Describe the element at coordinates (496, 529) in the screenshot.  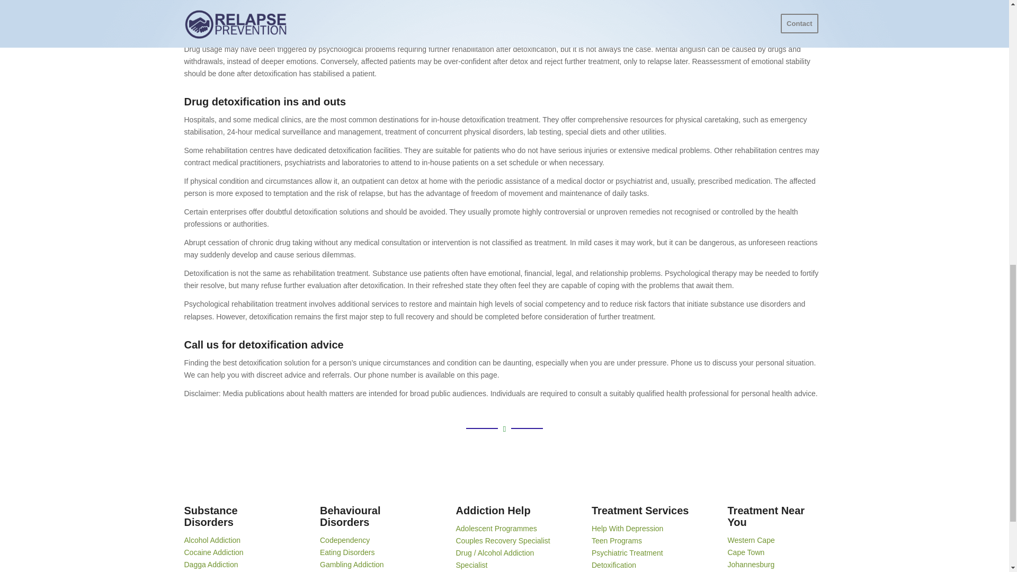
I see `Adolescent Programmes` at that location.